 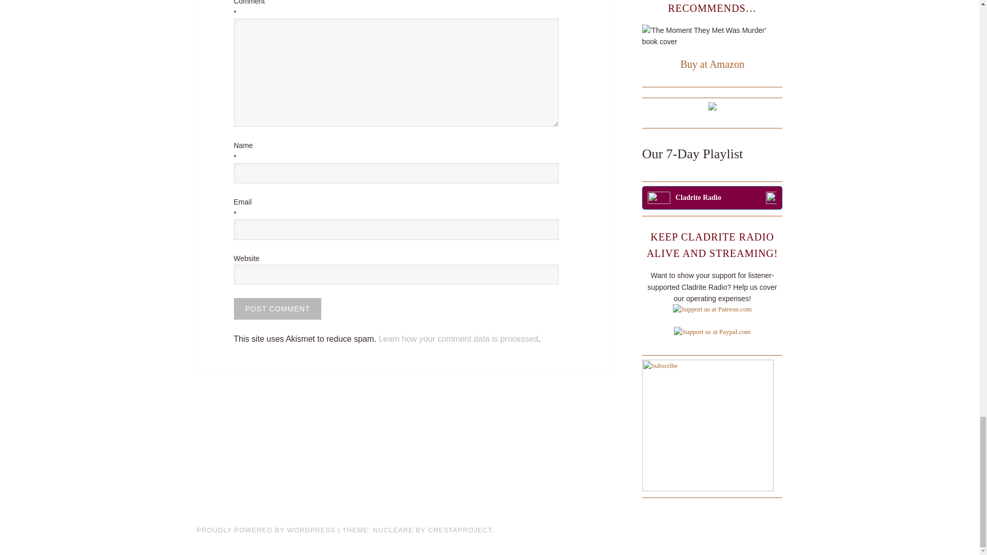 What do you see at coordinates (277, 308) in the screenshot?
I see `Post Comment` at bounding box center [277, 308].